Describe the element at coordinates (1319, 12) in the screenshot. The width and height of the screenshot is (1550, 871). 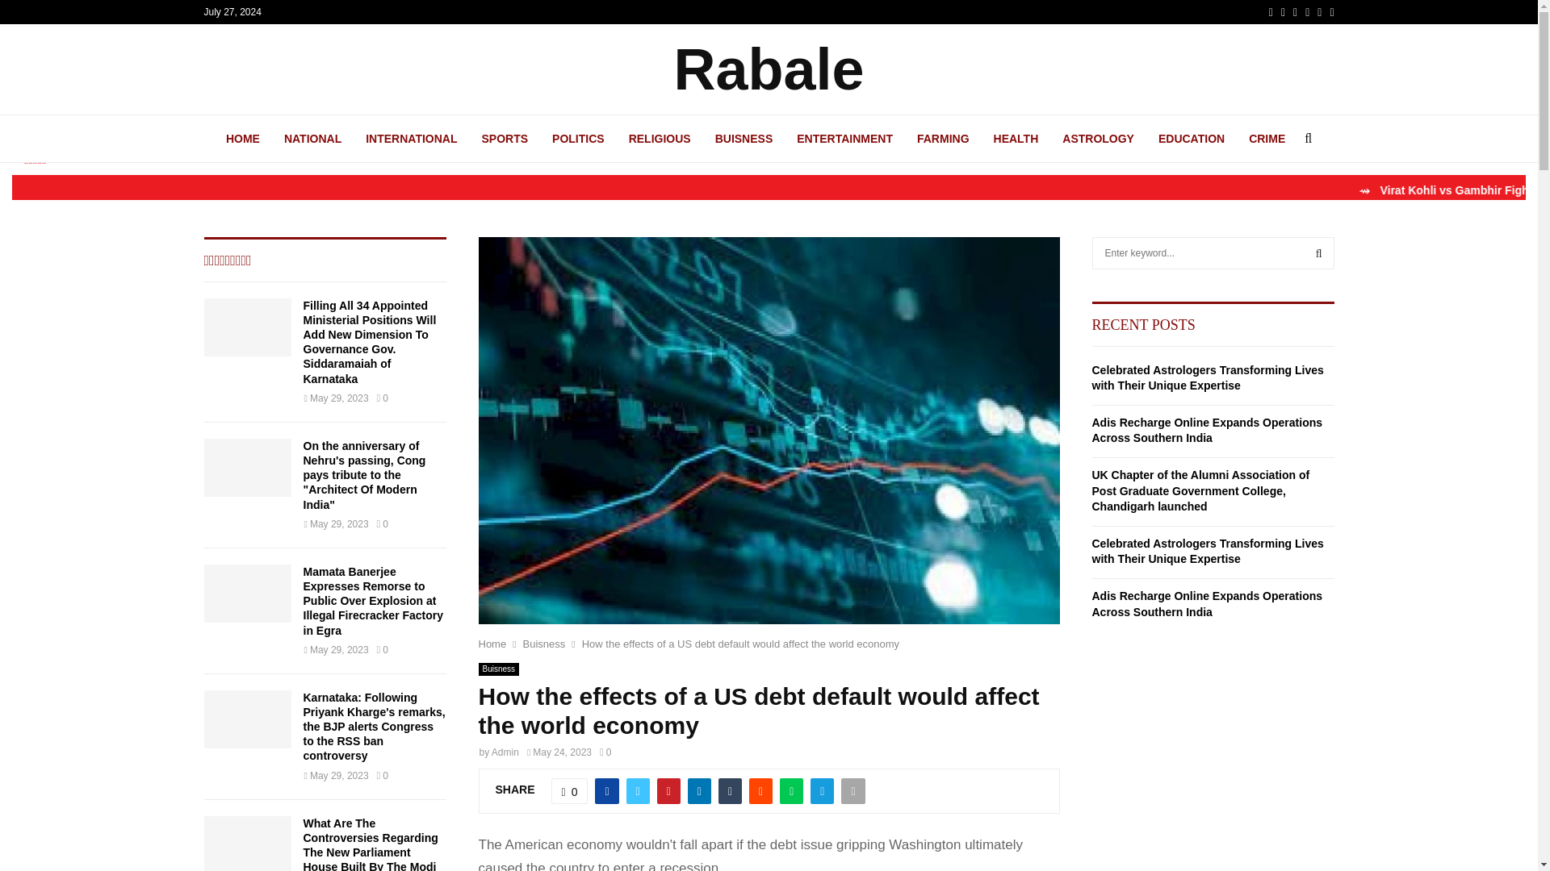
I see `Email` at that location.